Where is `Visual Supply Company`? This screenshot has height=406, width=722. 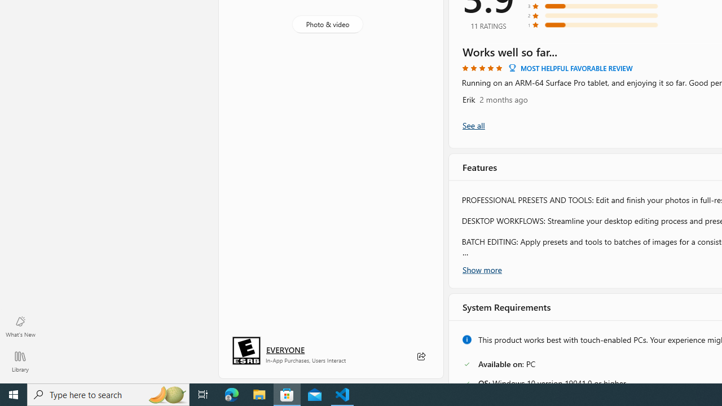
Visual Supply Company is located at coordinates (519, 228).